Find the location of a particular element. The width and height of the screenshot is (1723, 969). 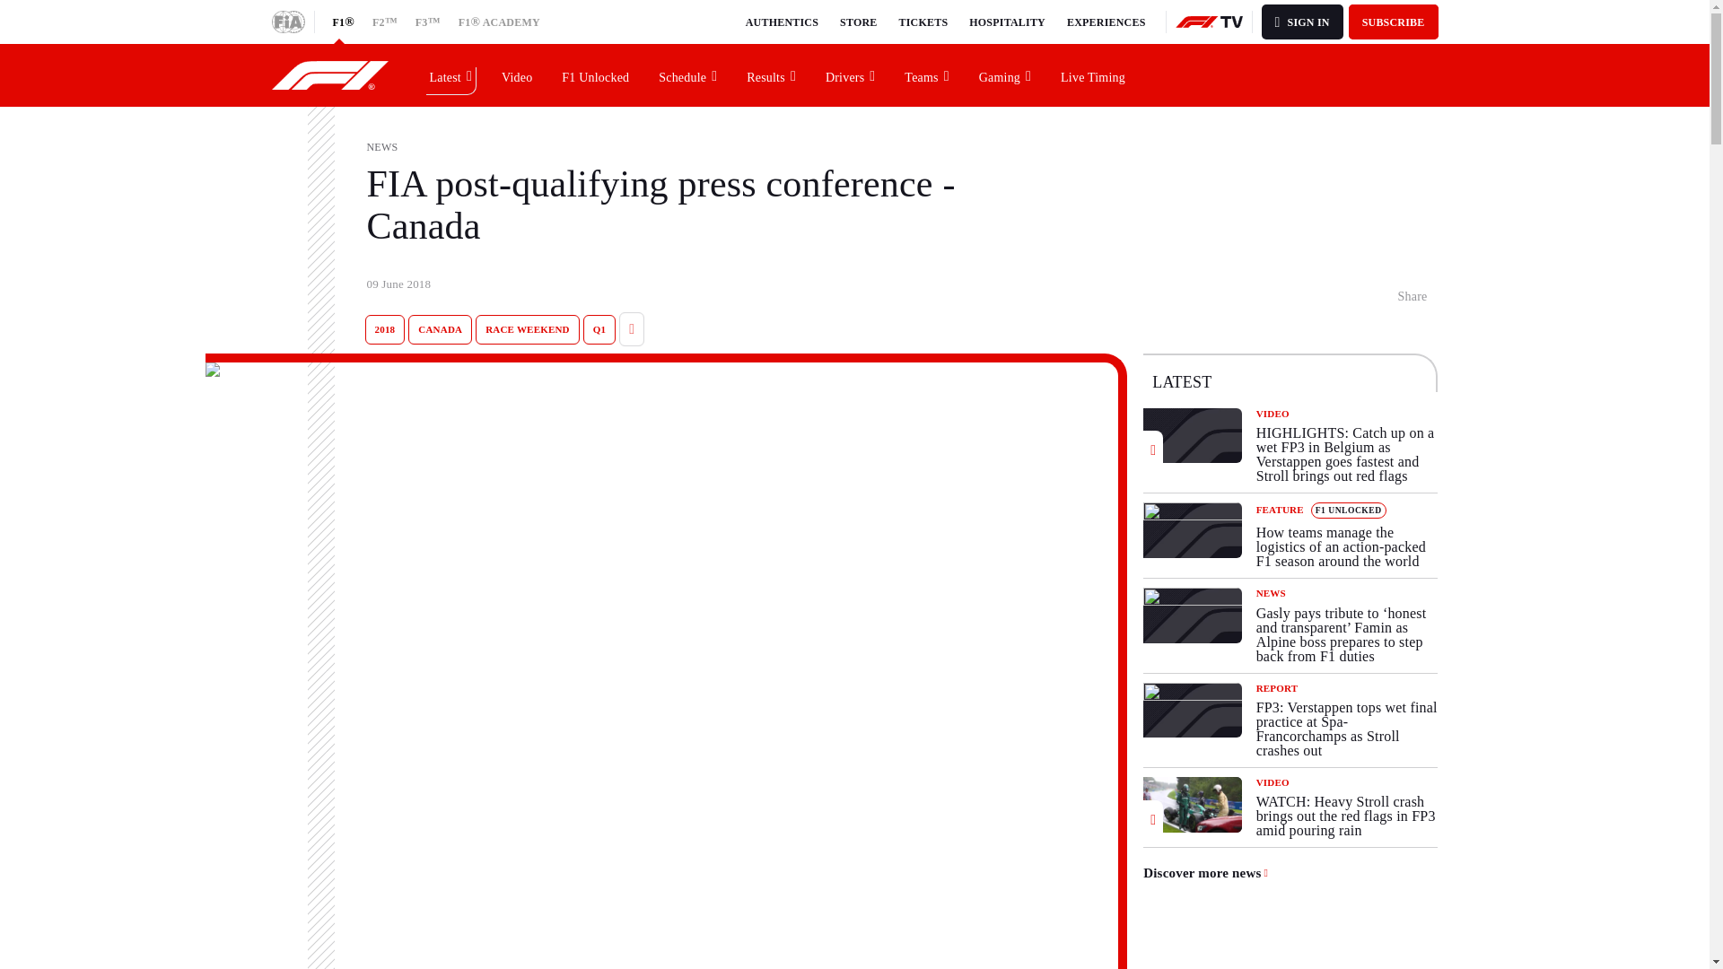

EXPERIENCES is located at coordinates (1106, 22).